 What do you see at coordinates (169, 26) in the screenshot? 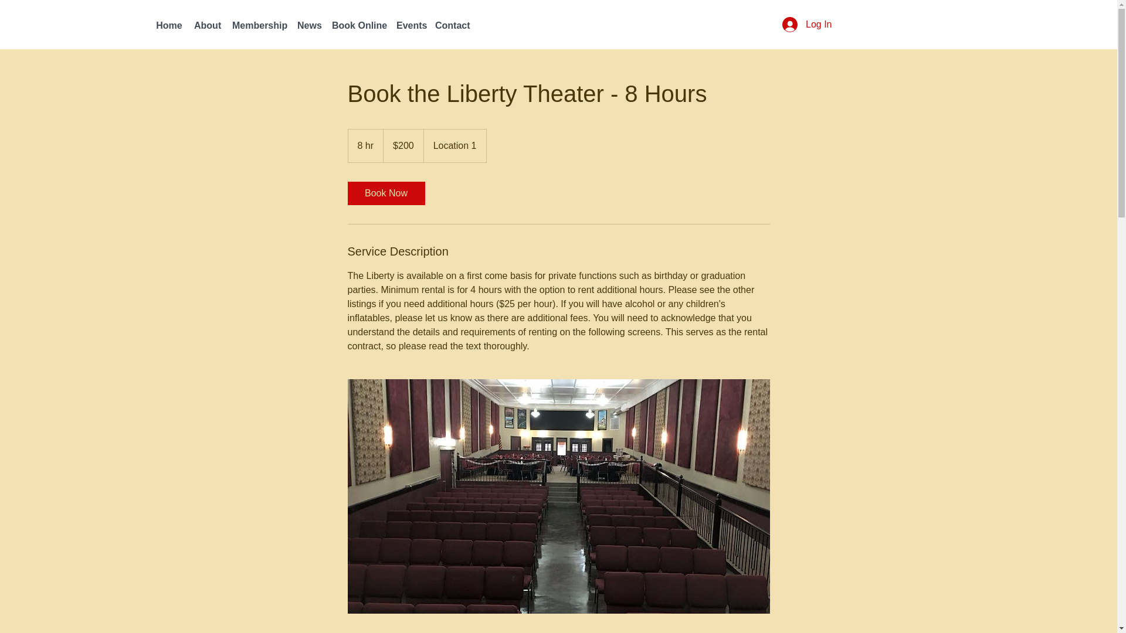
I see `Home` at bounding box center [169, 26].